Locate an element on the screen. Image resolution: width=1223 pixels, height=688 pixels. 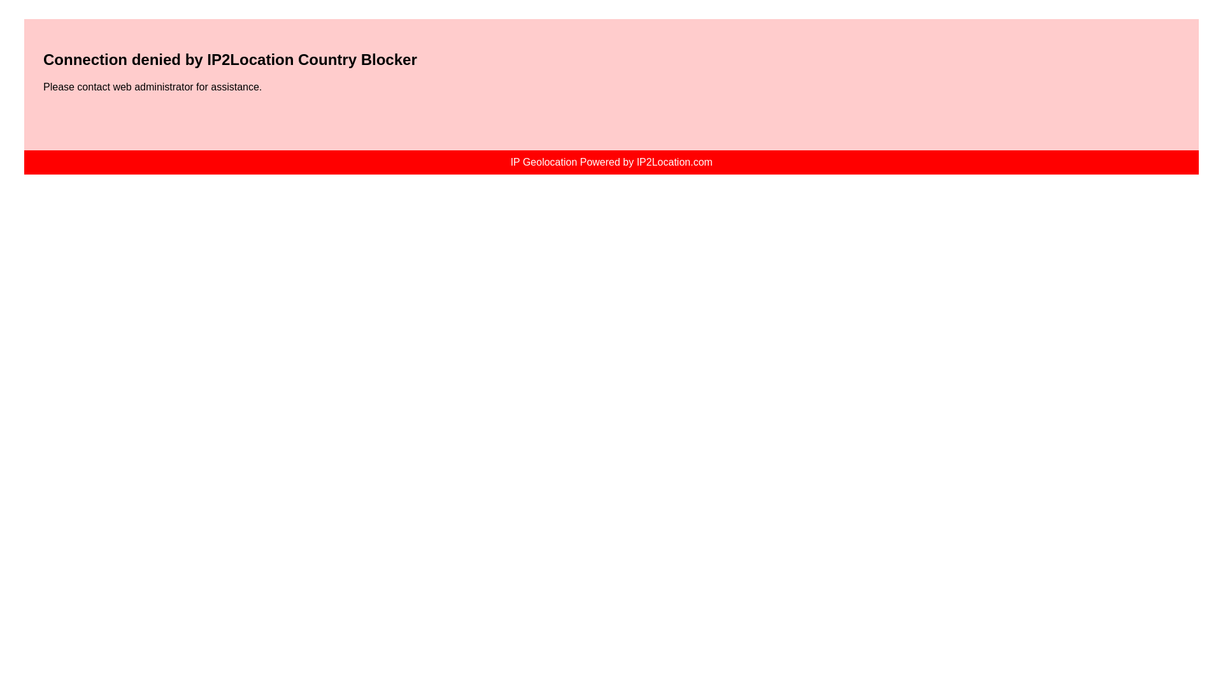
IP Geolocation Powered by IP2Location.com is located at coordinates (610, 162).